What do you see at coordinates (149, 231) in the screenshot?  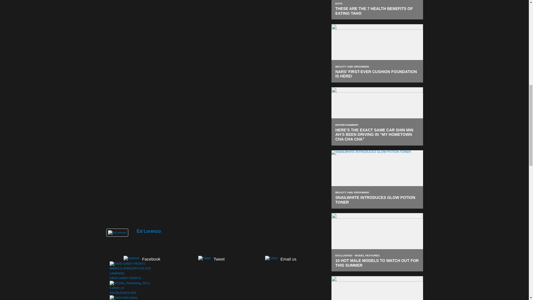 I see `Ed Lorenzo` at bounding box center [149, 231].